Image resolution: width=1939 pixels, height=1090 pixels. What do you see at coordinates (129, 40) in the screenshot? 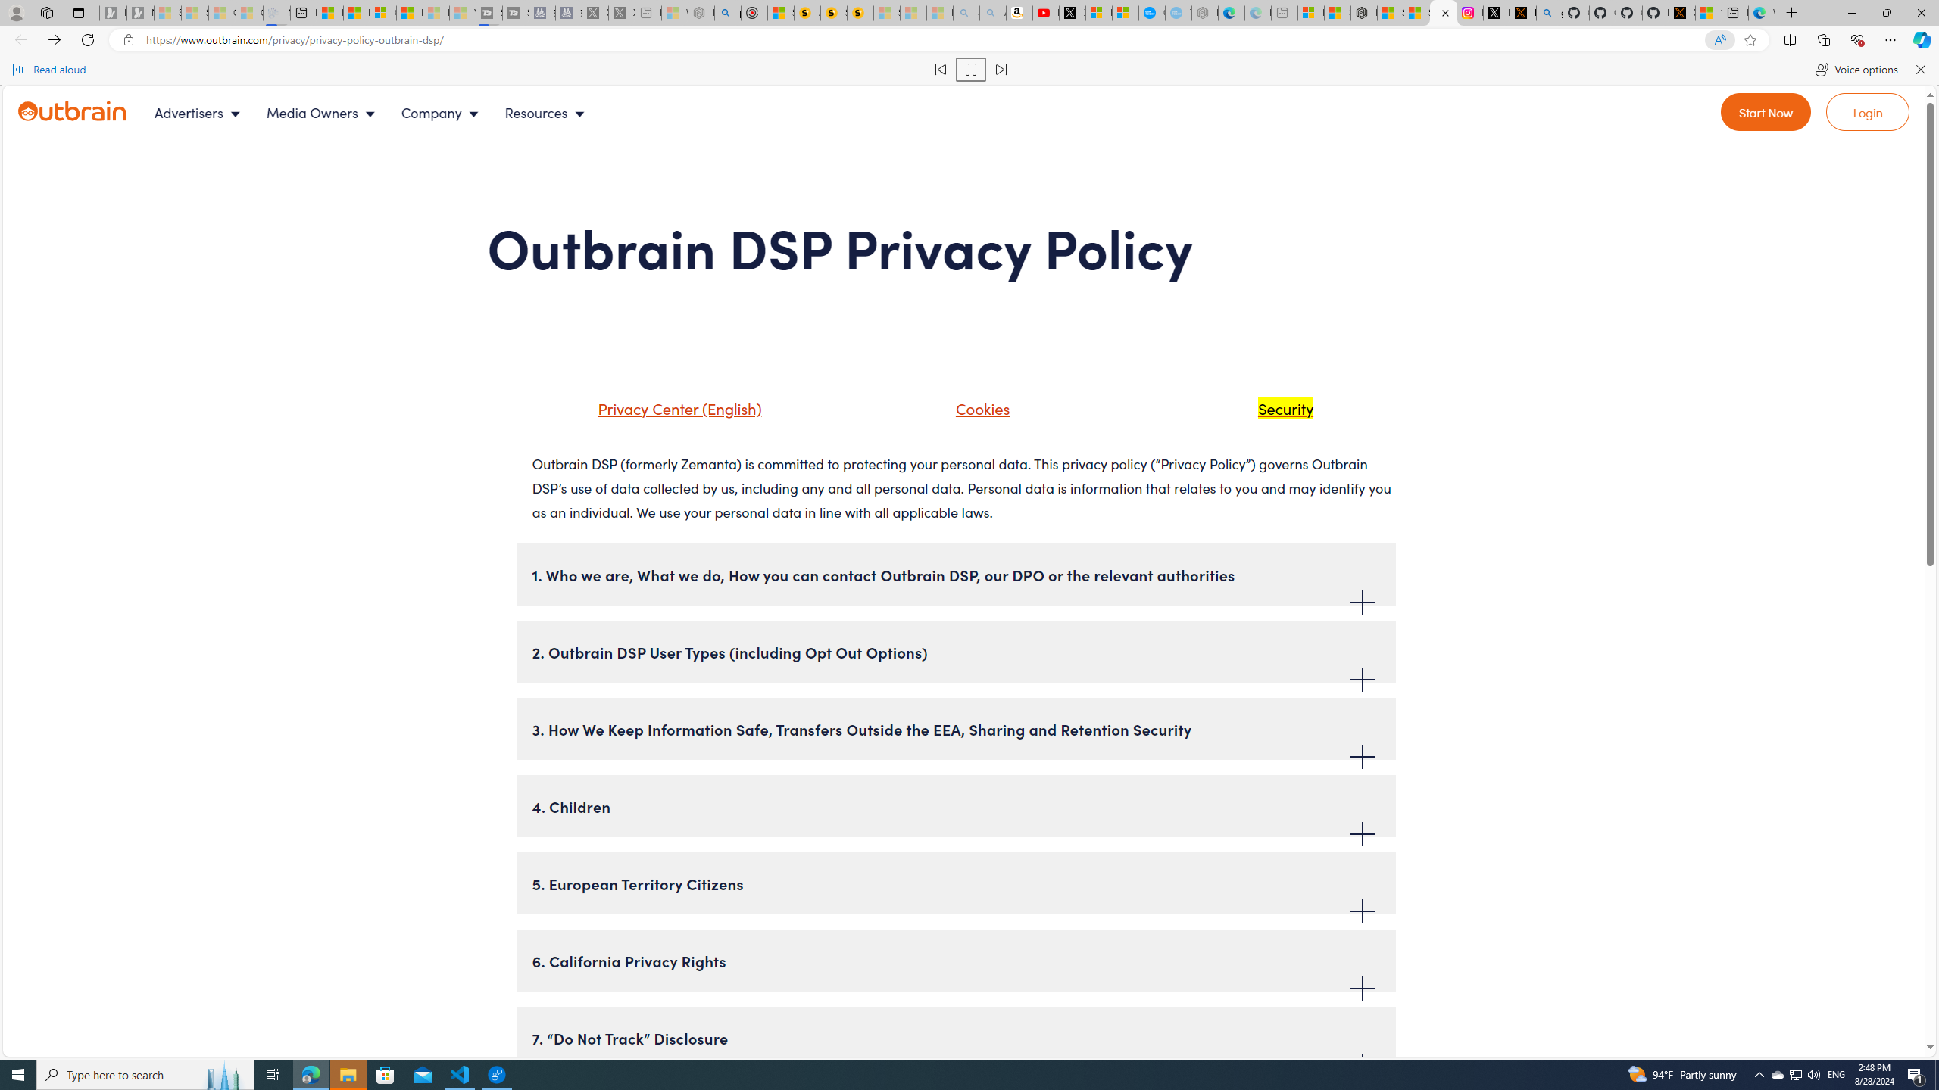
I see `View site information` at bounding box center [129, 40].